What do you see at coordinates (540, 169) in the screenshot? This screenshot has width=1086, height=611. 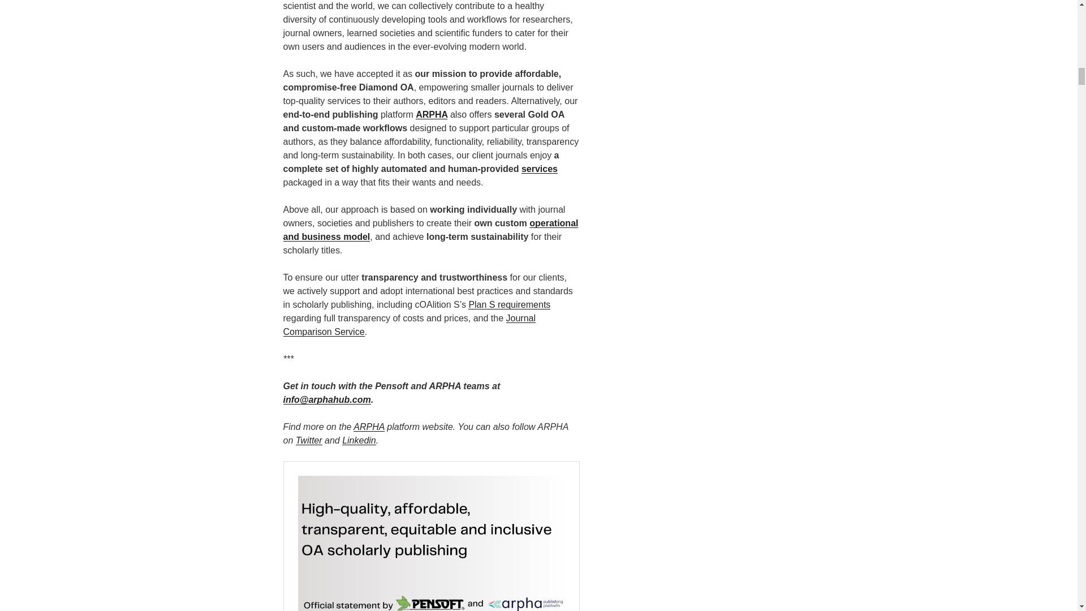 I see `services` at bounding box center [540, 169].